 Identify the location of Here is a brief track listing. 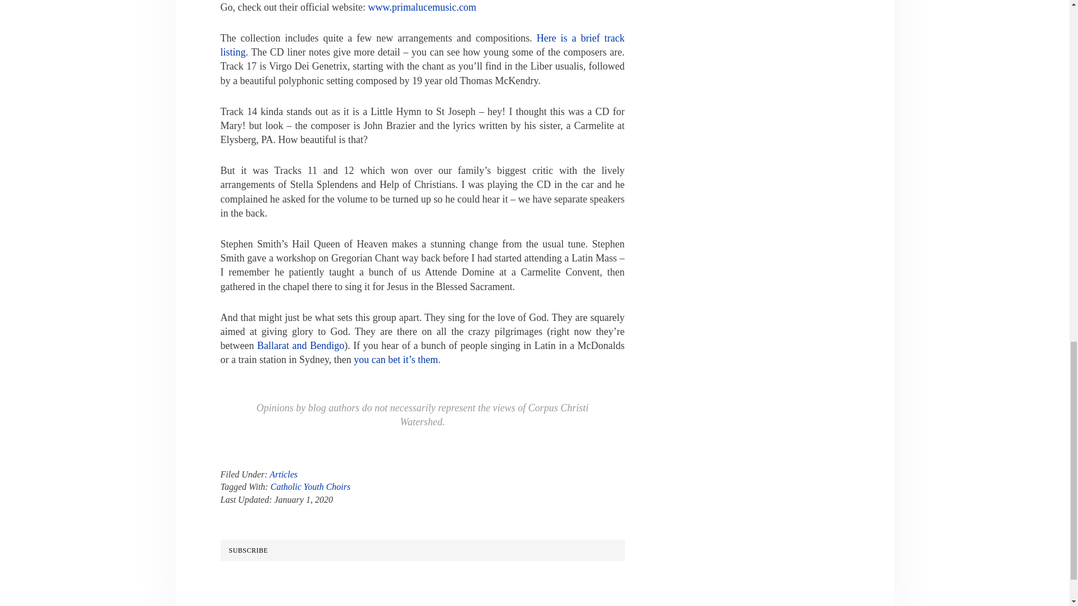
(422, 45).